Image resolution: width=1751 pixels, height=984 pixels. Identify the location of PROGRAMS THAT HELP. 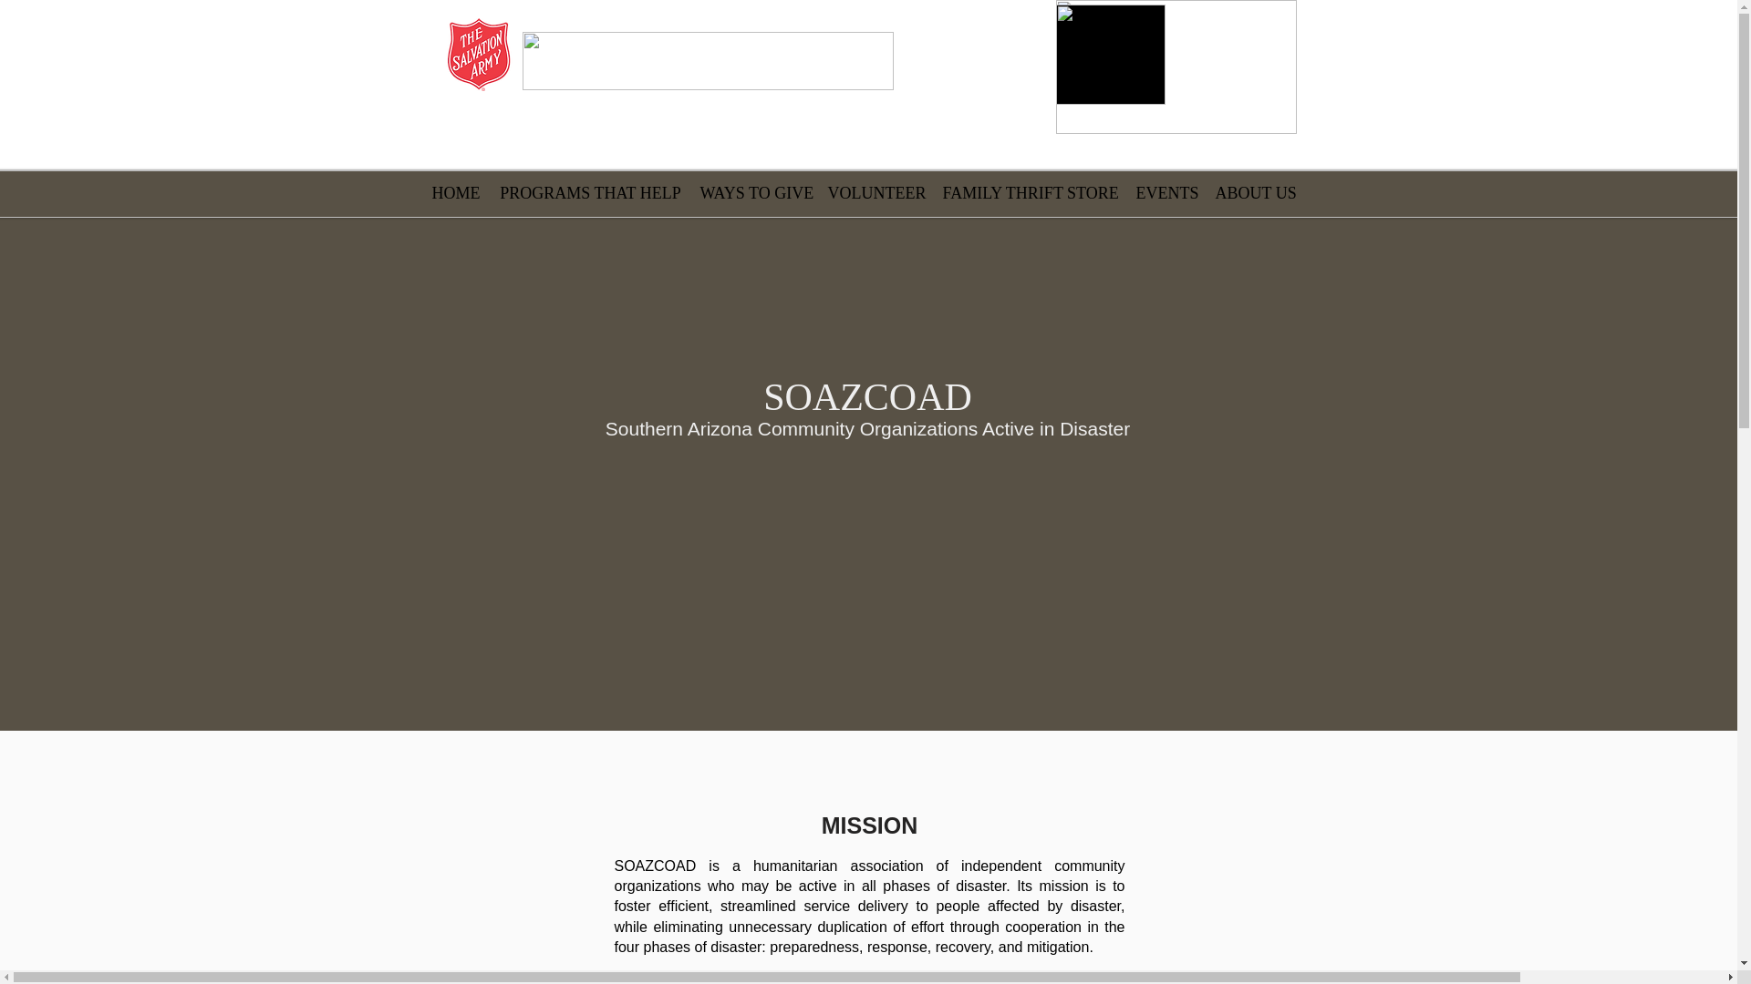
(591, 193).